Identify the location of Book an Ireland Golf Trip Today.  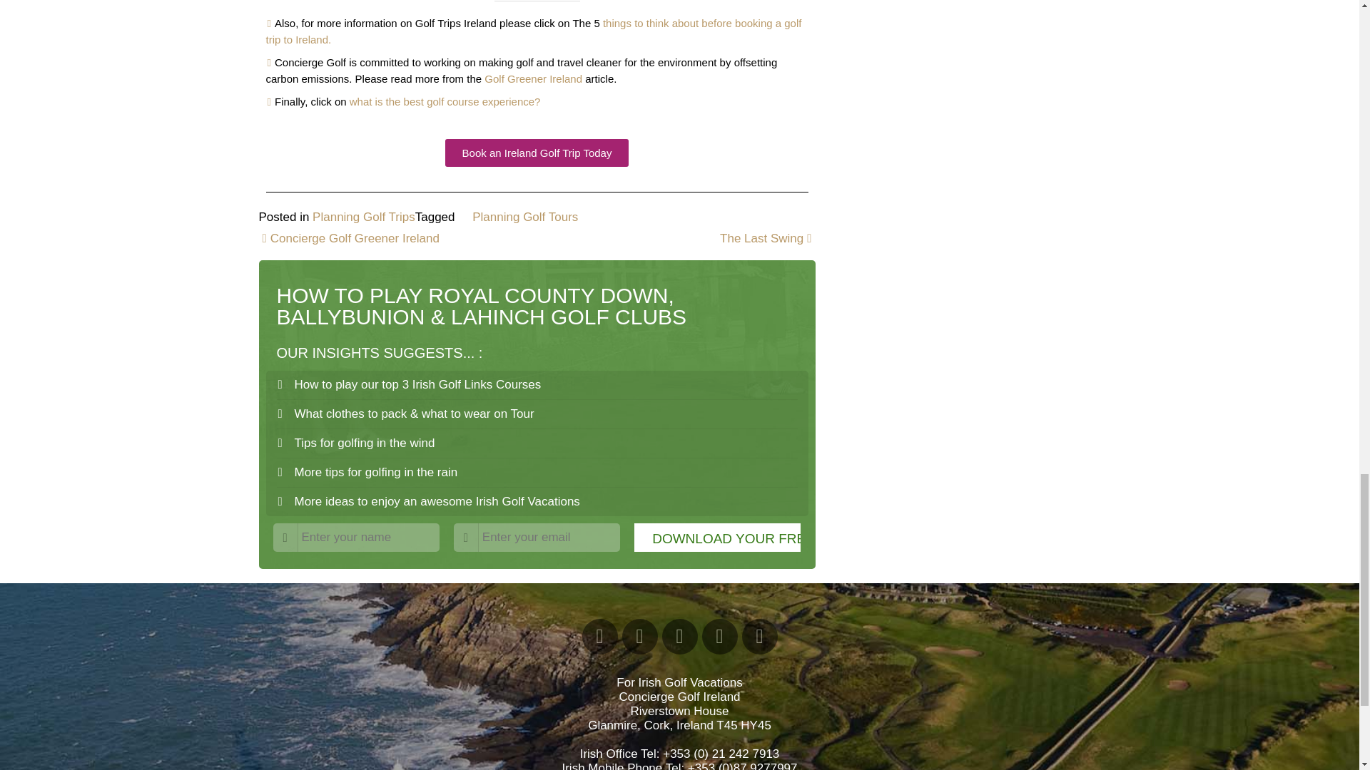
(537, 153).